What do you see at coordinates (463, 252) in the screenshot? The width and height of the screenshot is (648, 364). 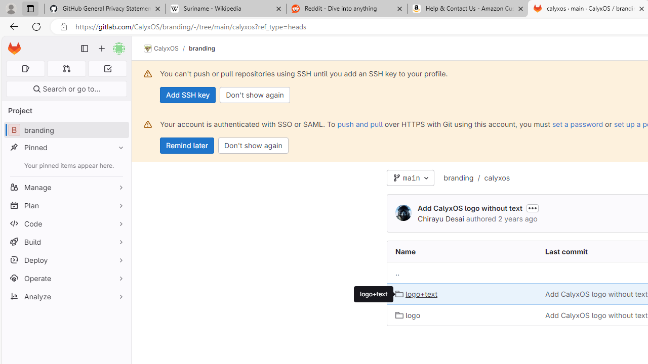 I see `Name` at bounding box center [463, 252].